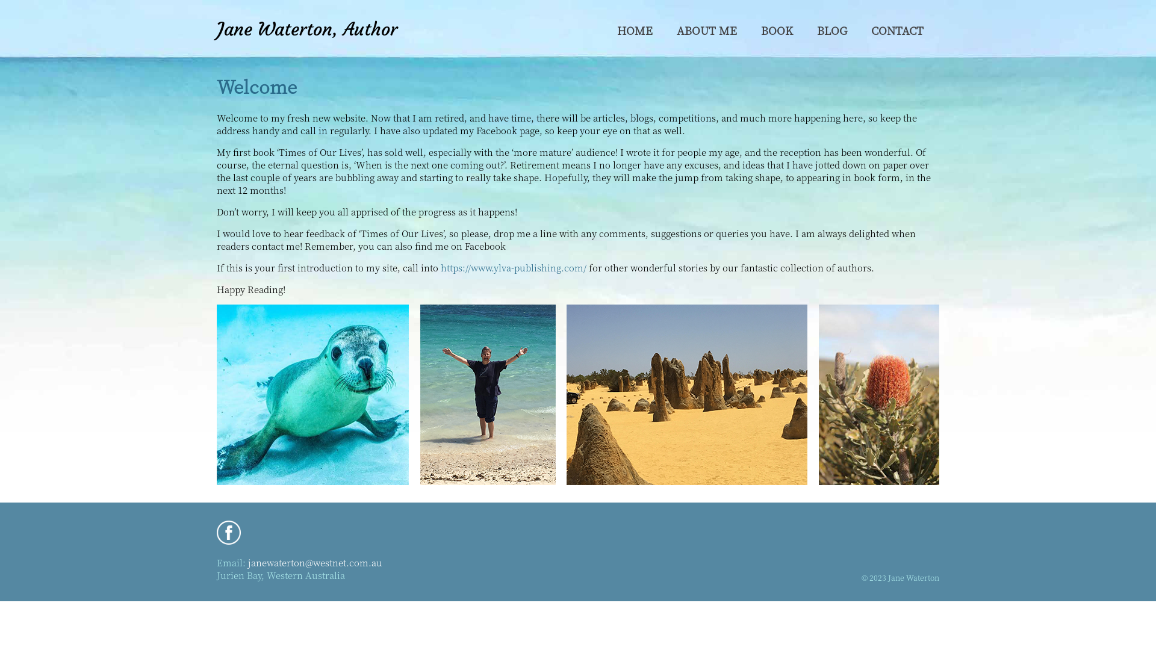 This screenshot has height=650, width=1156. What do you see at coordinates (832, 30) in the screenshot?
I see `BLOG` at bounding box center [832, 30].